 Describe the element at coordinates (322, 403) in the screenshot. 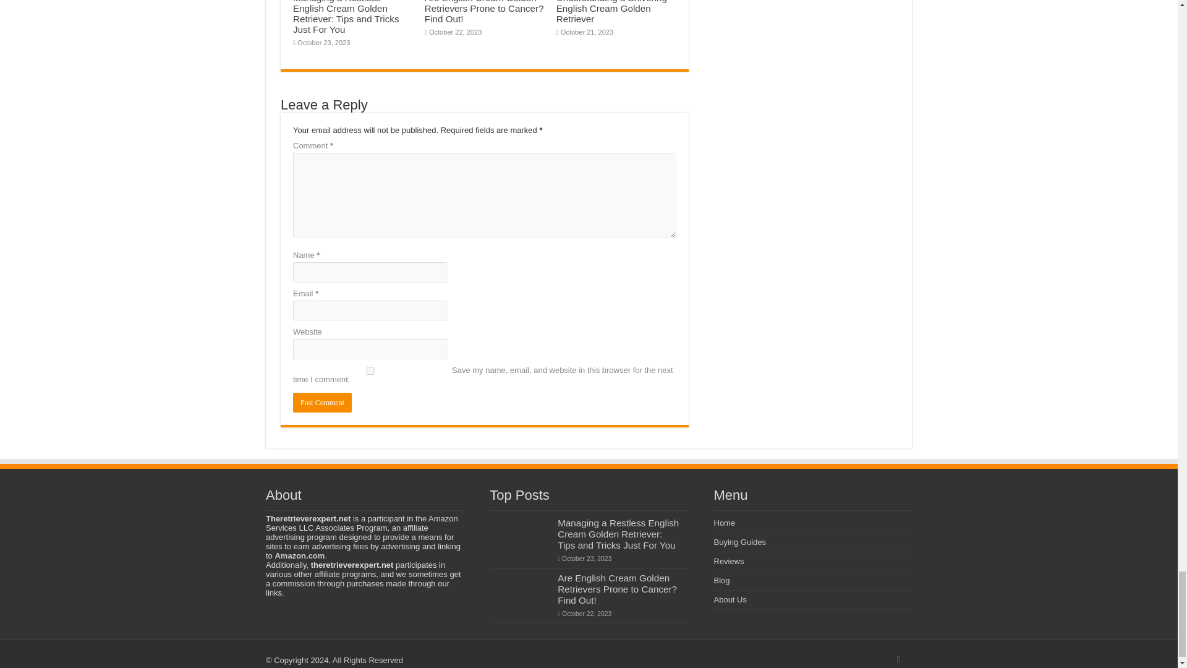

I see `Post Comment` at that location.